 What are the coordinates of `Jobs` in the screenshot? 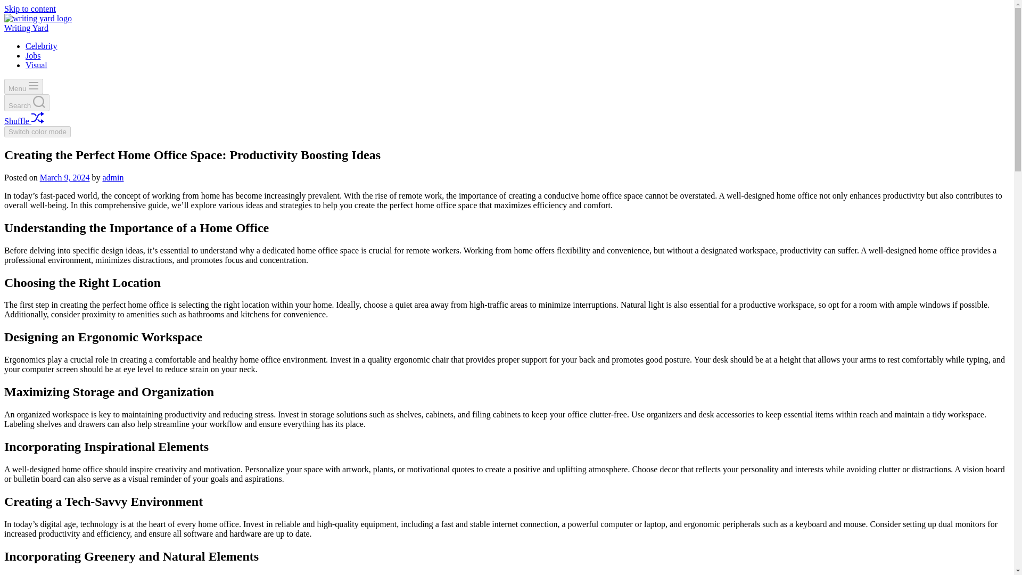 It's located at (33, 55).